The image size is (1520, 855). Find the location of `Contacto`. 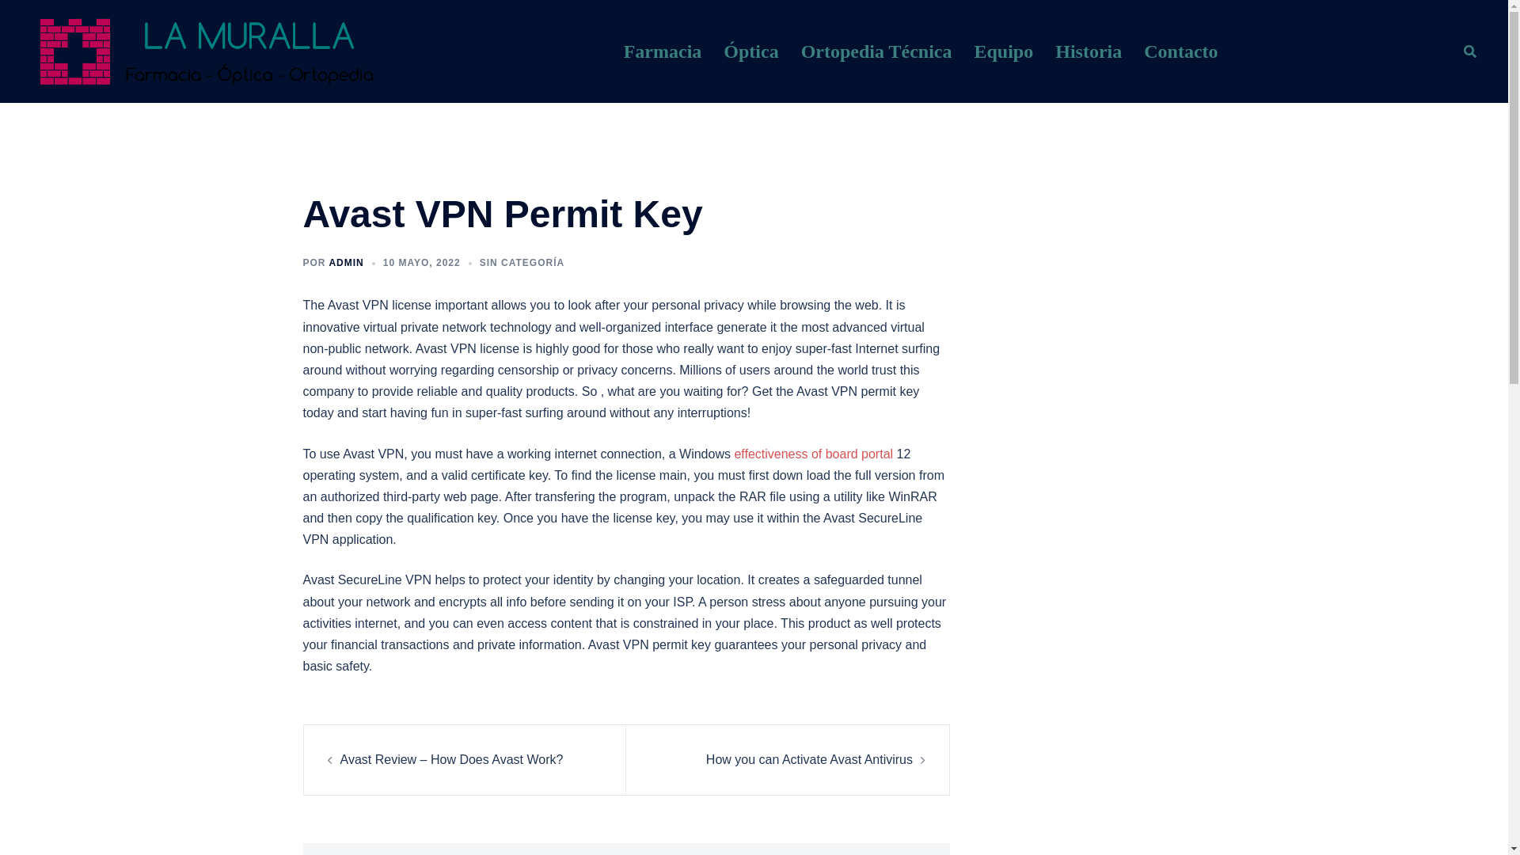

Contacto is located at coordinates (1180, 52).